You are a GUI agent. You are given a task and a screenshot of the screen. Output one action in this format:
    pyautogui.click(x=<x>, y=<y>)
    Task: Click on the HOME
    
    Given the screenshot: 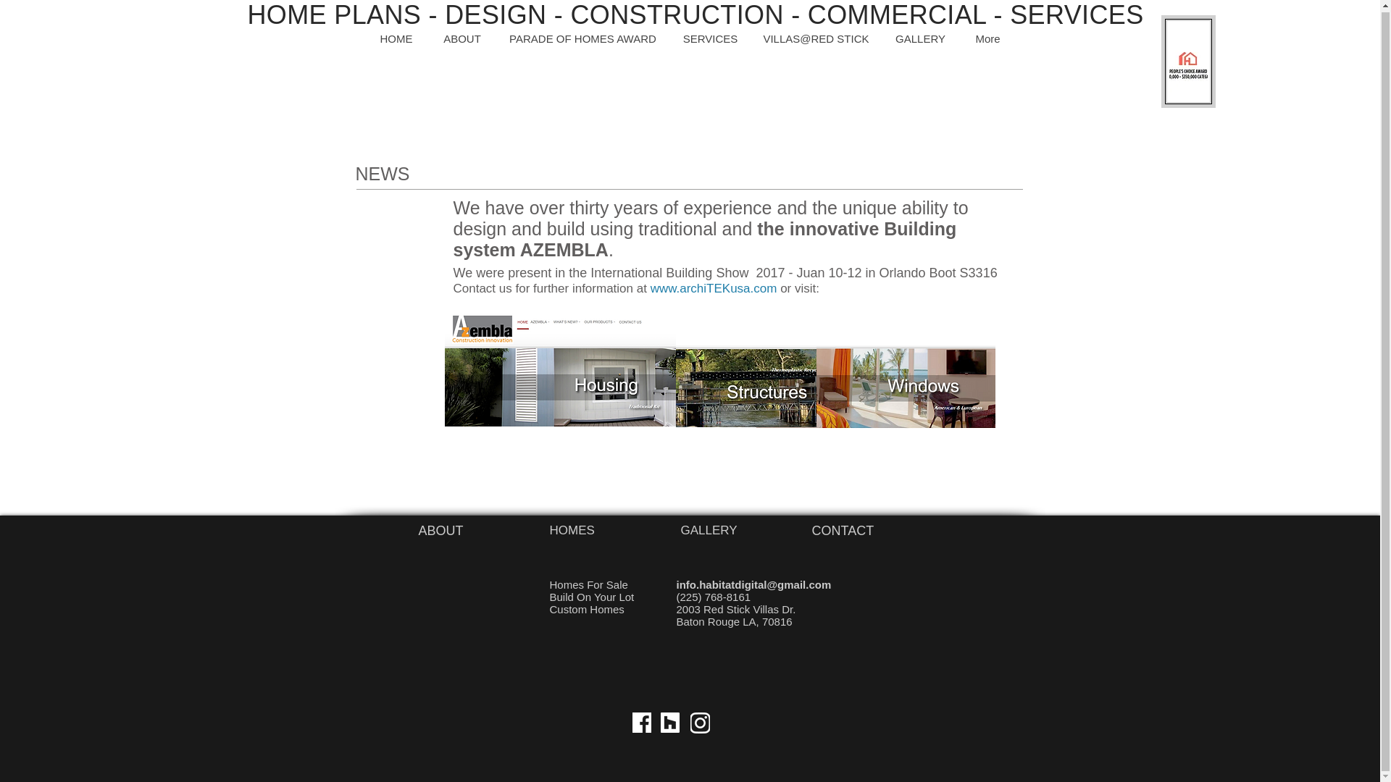 What is the action you would take?
    pyautogui.click(x=396, y=36)
    